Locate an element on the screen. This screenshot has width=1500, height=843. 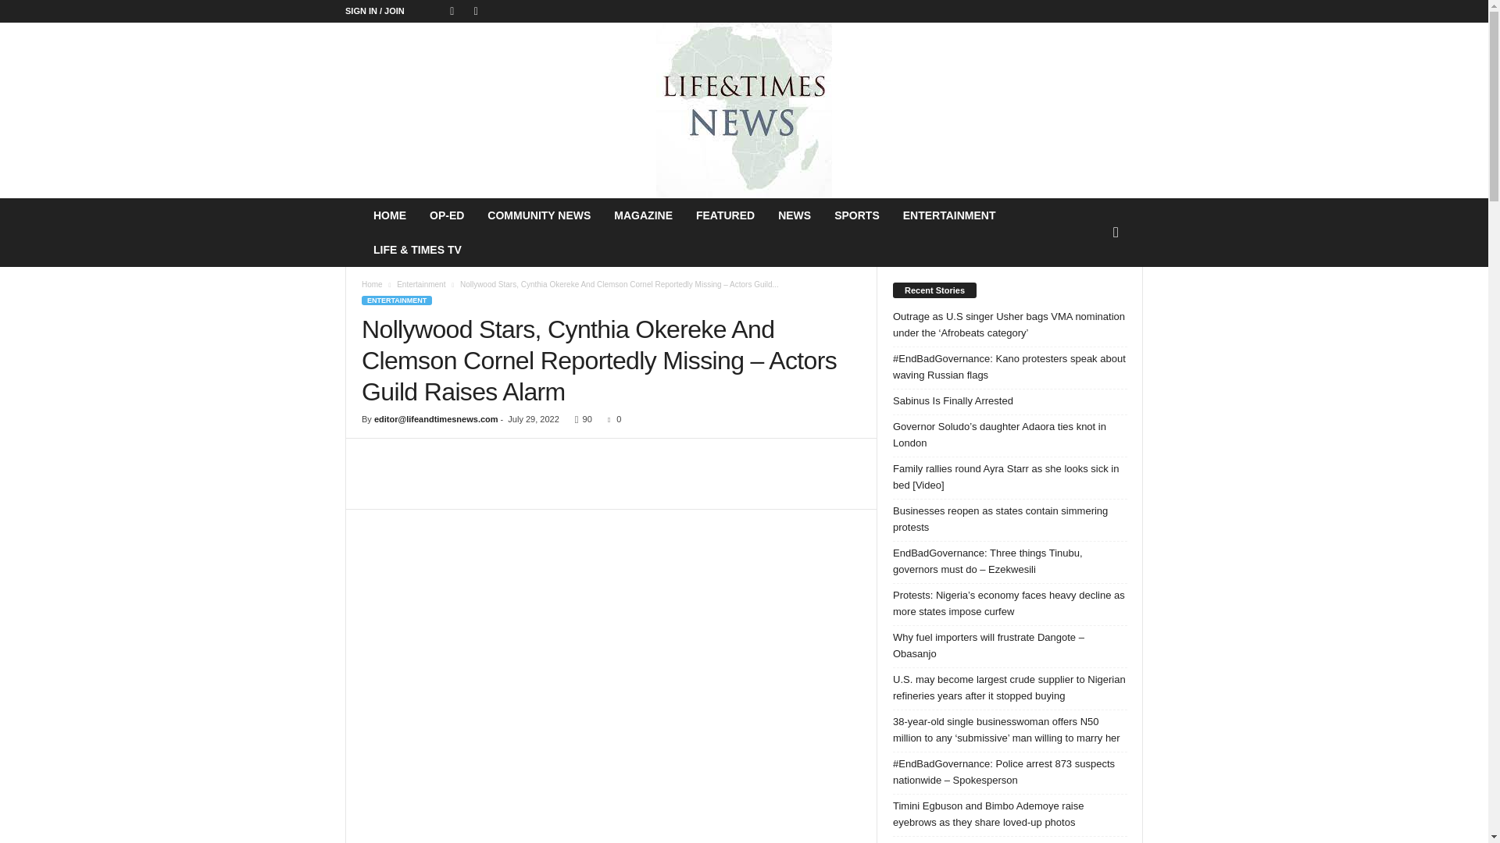
COMMUNITY NEWS is located at coordinates (539, 215).